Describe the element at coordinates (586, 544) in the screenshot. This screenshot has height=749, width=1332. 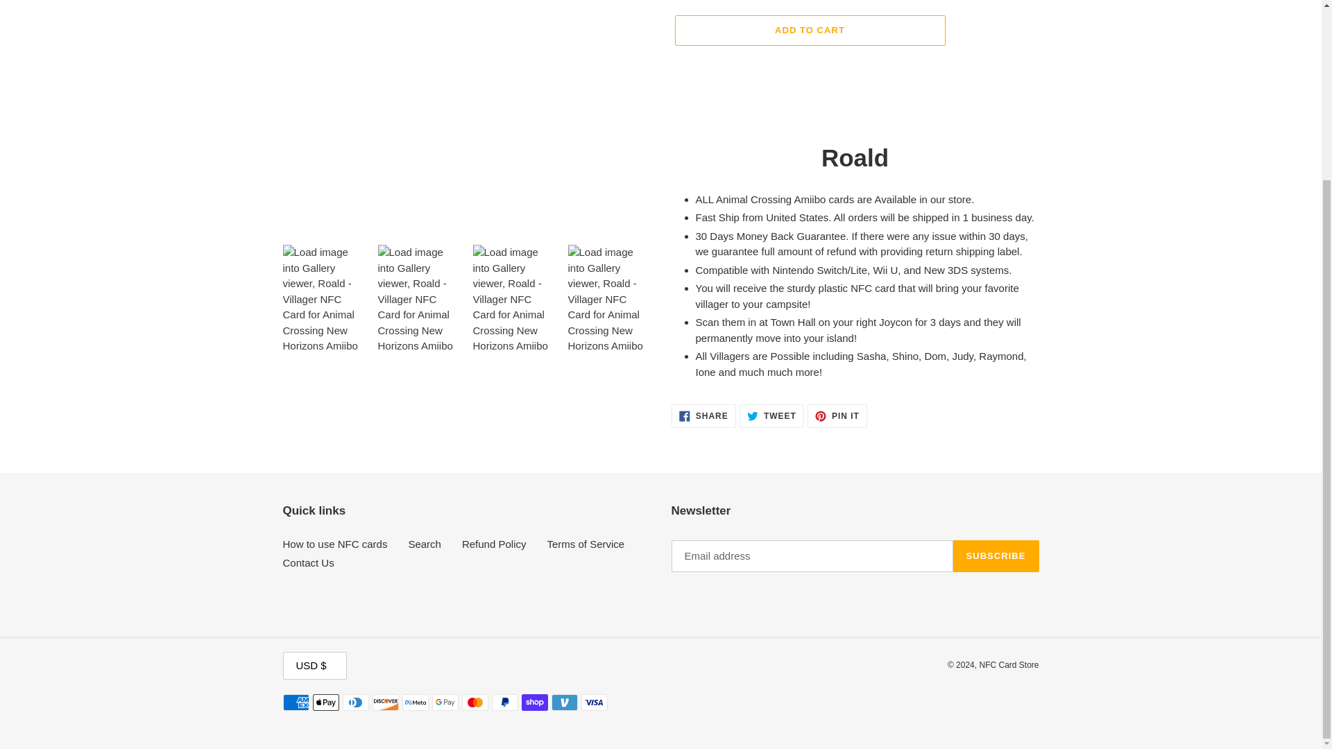
I see `Contact Us` at that location.